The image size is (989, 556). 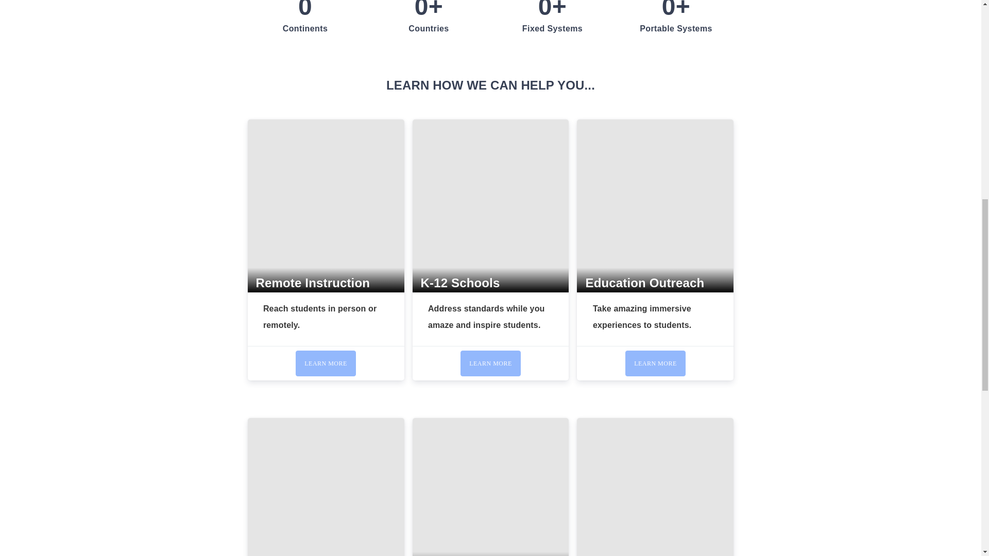 What do you see at coordinates (490, 363) in the screenshot?
I see `LEARN MORE` at bounding box center [490, 363].